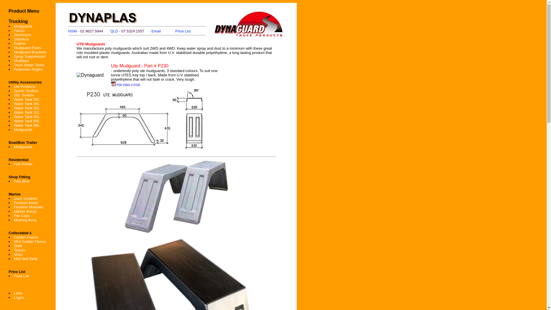  Describe the element at coordinates (30, 56) in the screenshot. I see `Spray Suppressant` at that location.